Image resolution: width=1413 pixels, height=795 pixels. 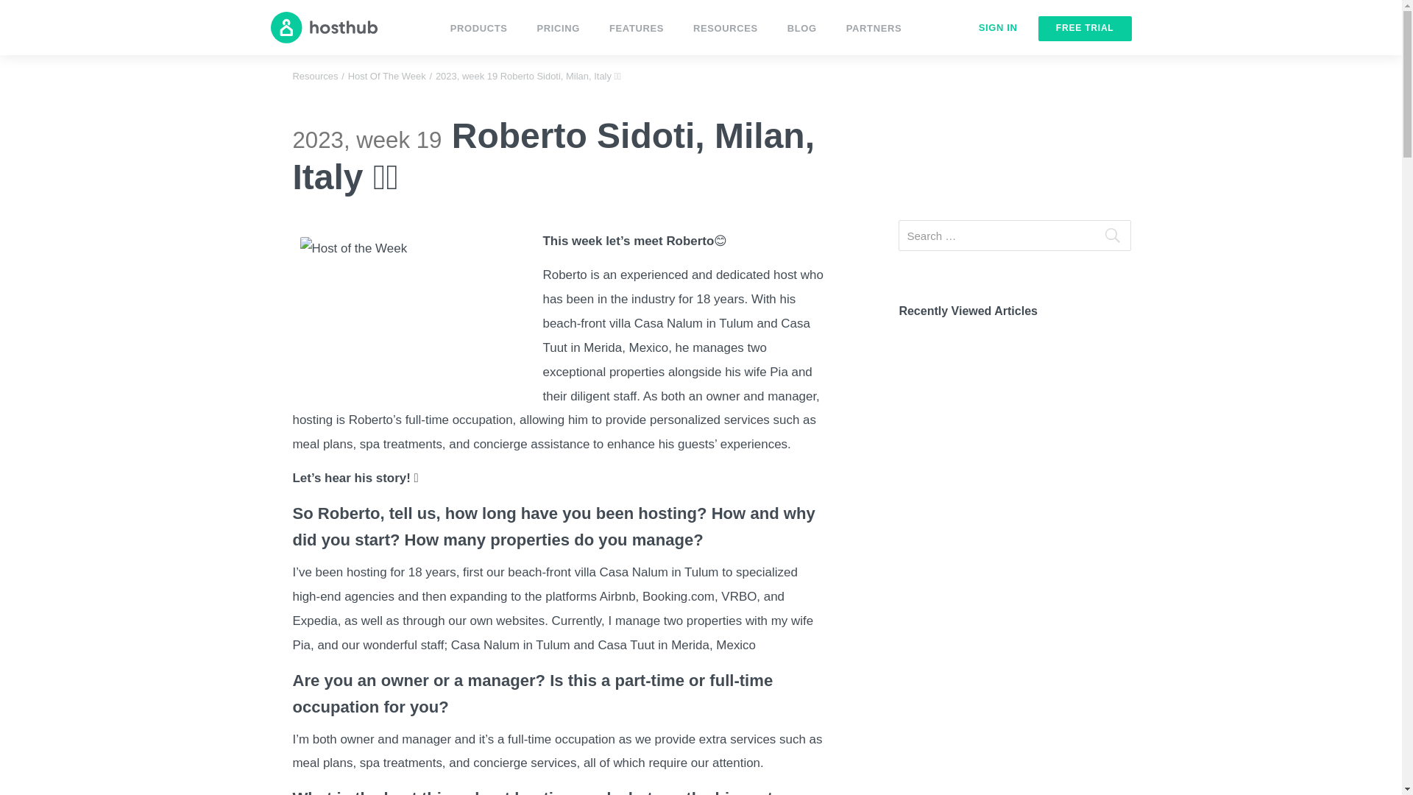 I want to click on FREE TRIAL, so click(x=1085, y=28).